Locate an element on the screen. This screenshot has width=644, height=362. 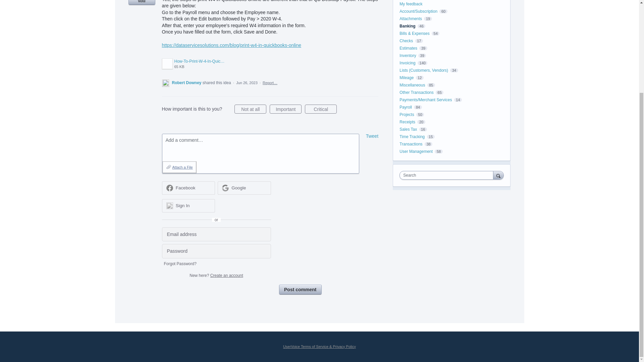
Robert Downey is located at coordinates (187, 82).